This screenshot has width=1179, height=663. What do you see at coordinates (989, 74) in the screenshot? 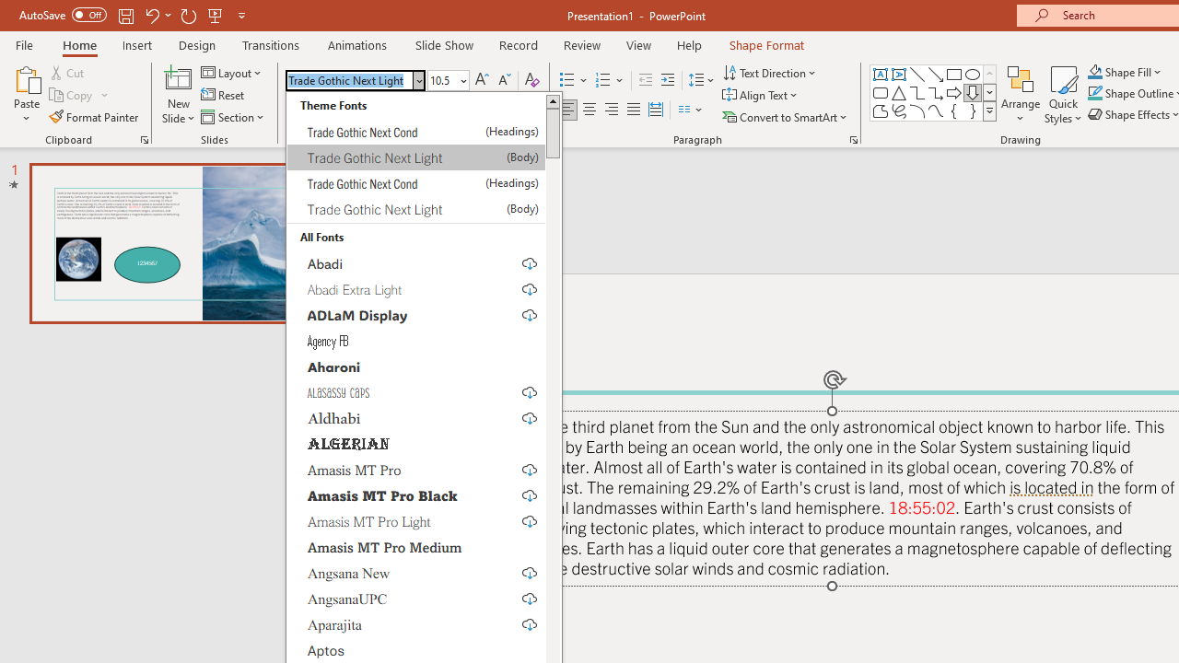
I see `Row up` at bounding box center [989, 74].